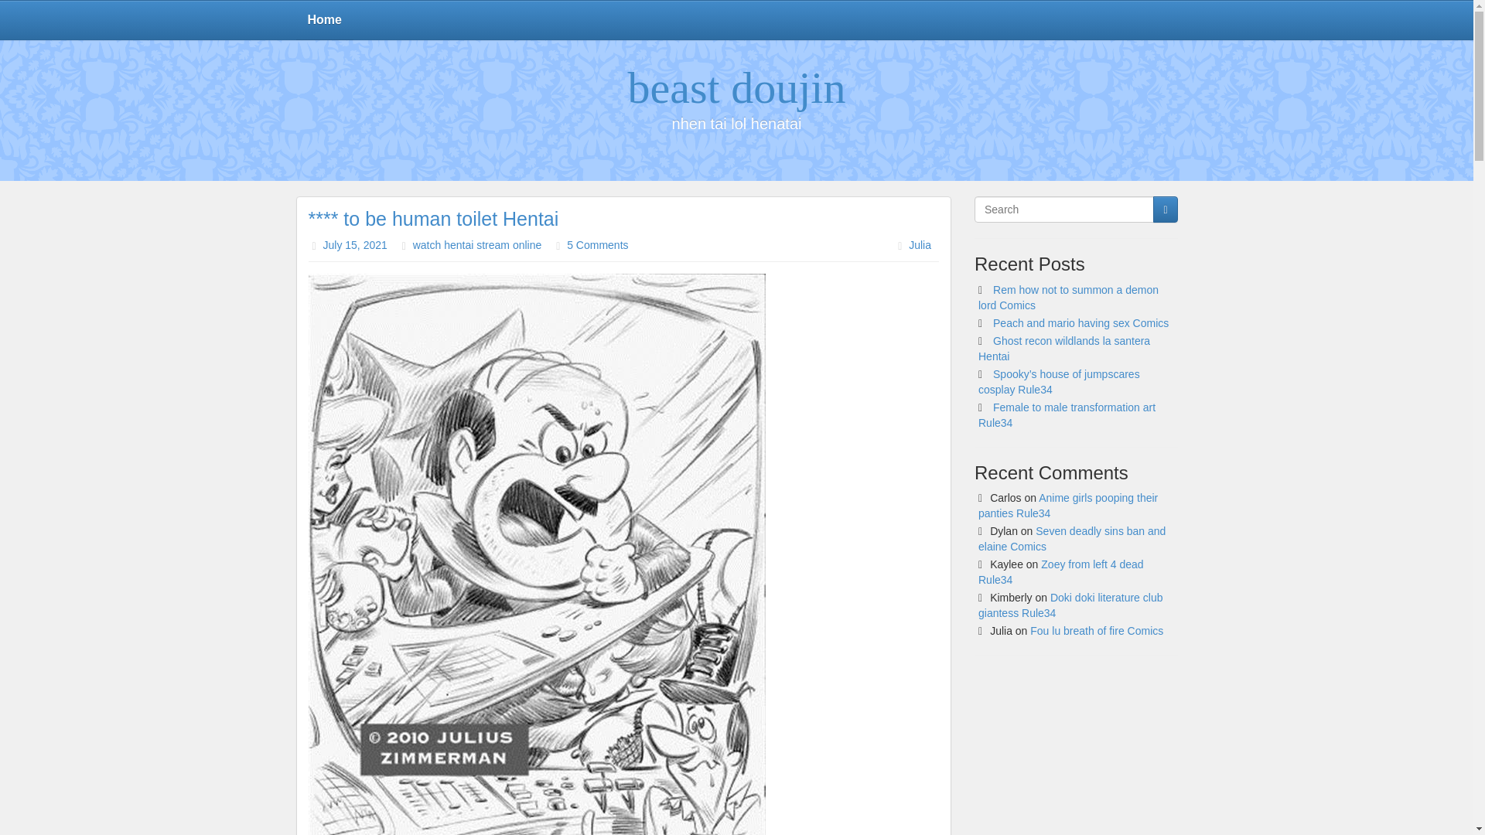 The width and height of the screenshot is (1485, 835). What do you see at coordinates (1081, 323) in the screenshot?
I see `Peach and mario having sex Comics` at bounding box center [1081, 323].